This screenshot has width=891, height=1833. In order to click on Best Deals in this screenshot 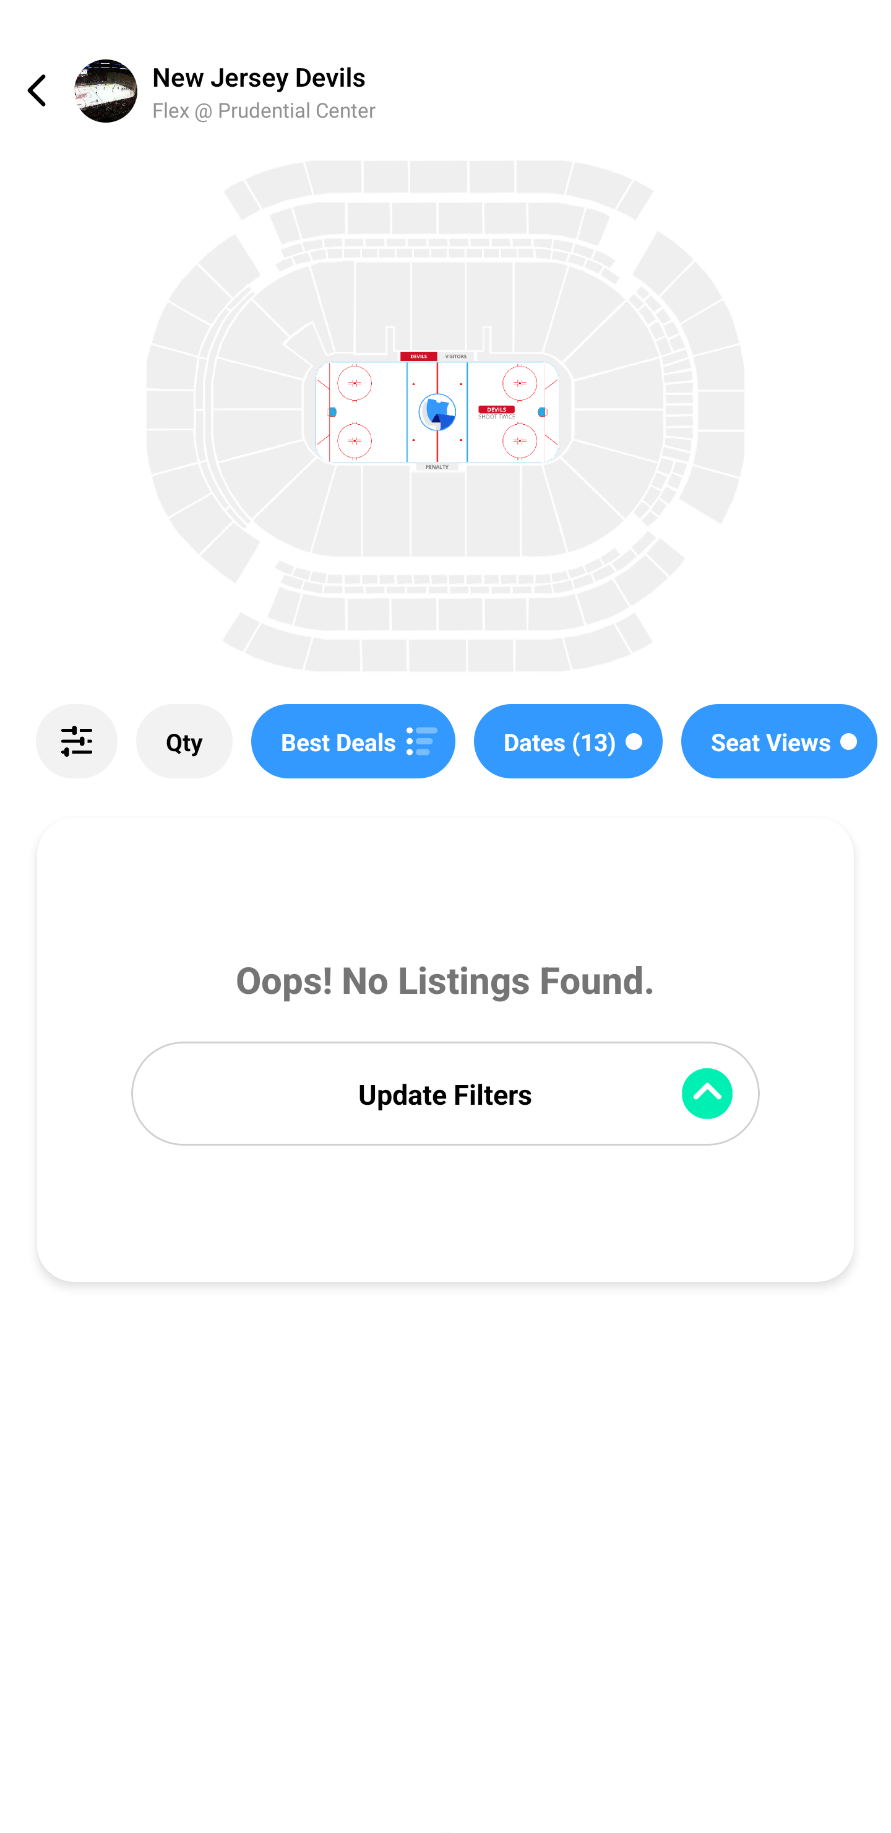, I will do `click(353, 741)`.